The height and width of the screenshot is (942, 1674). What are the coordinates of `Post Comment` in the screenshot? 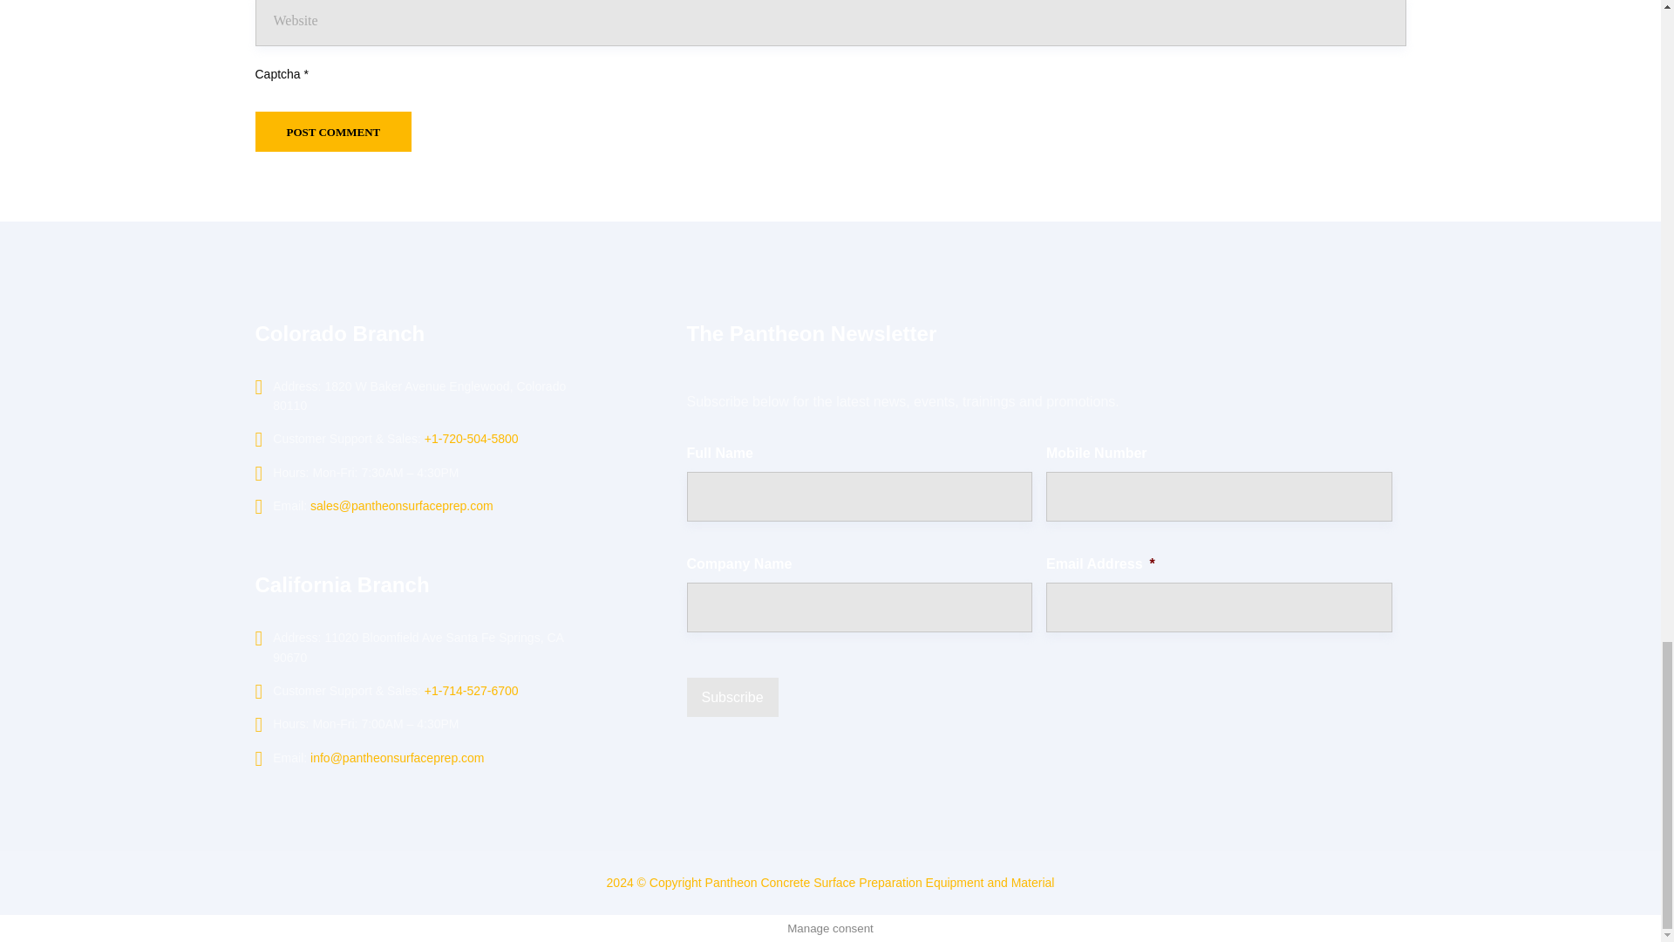 It's located at (333, 131).